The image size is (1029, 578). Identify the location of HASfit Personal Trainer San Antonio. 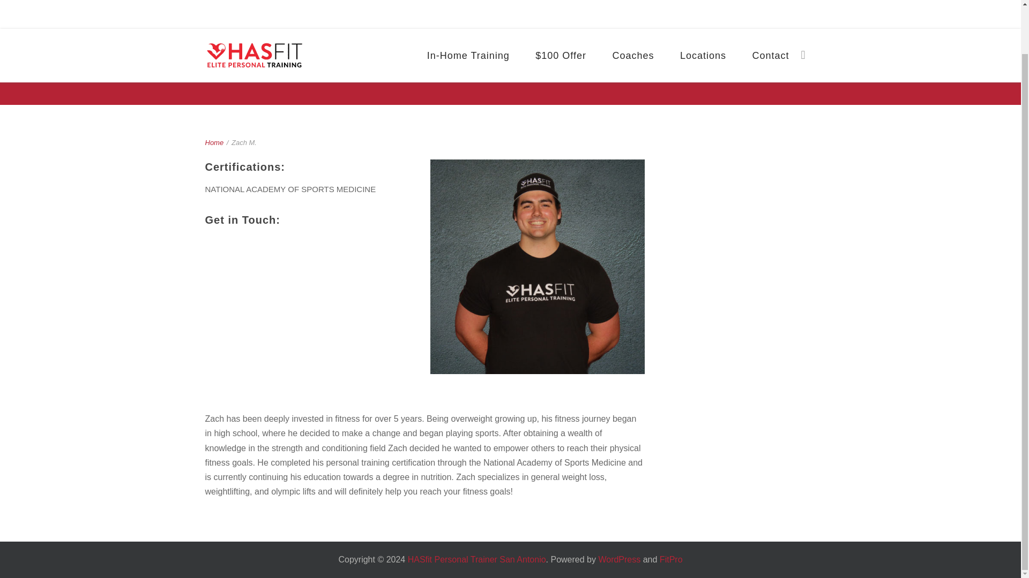
(477, 559).